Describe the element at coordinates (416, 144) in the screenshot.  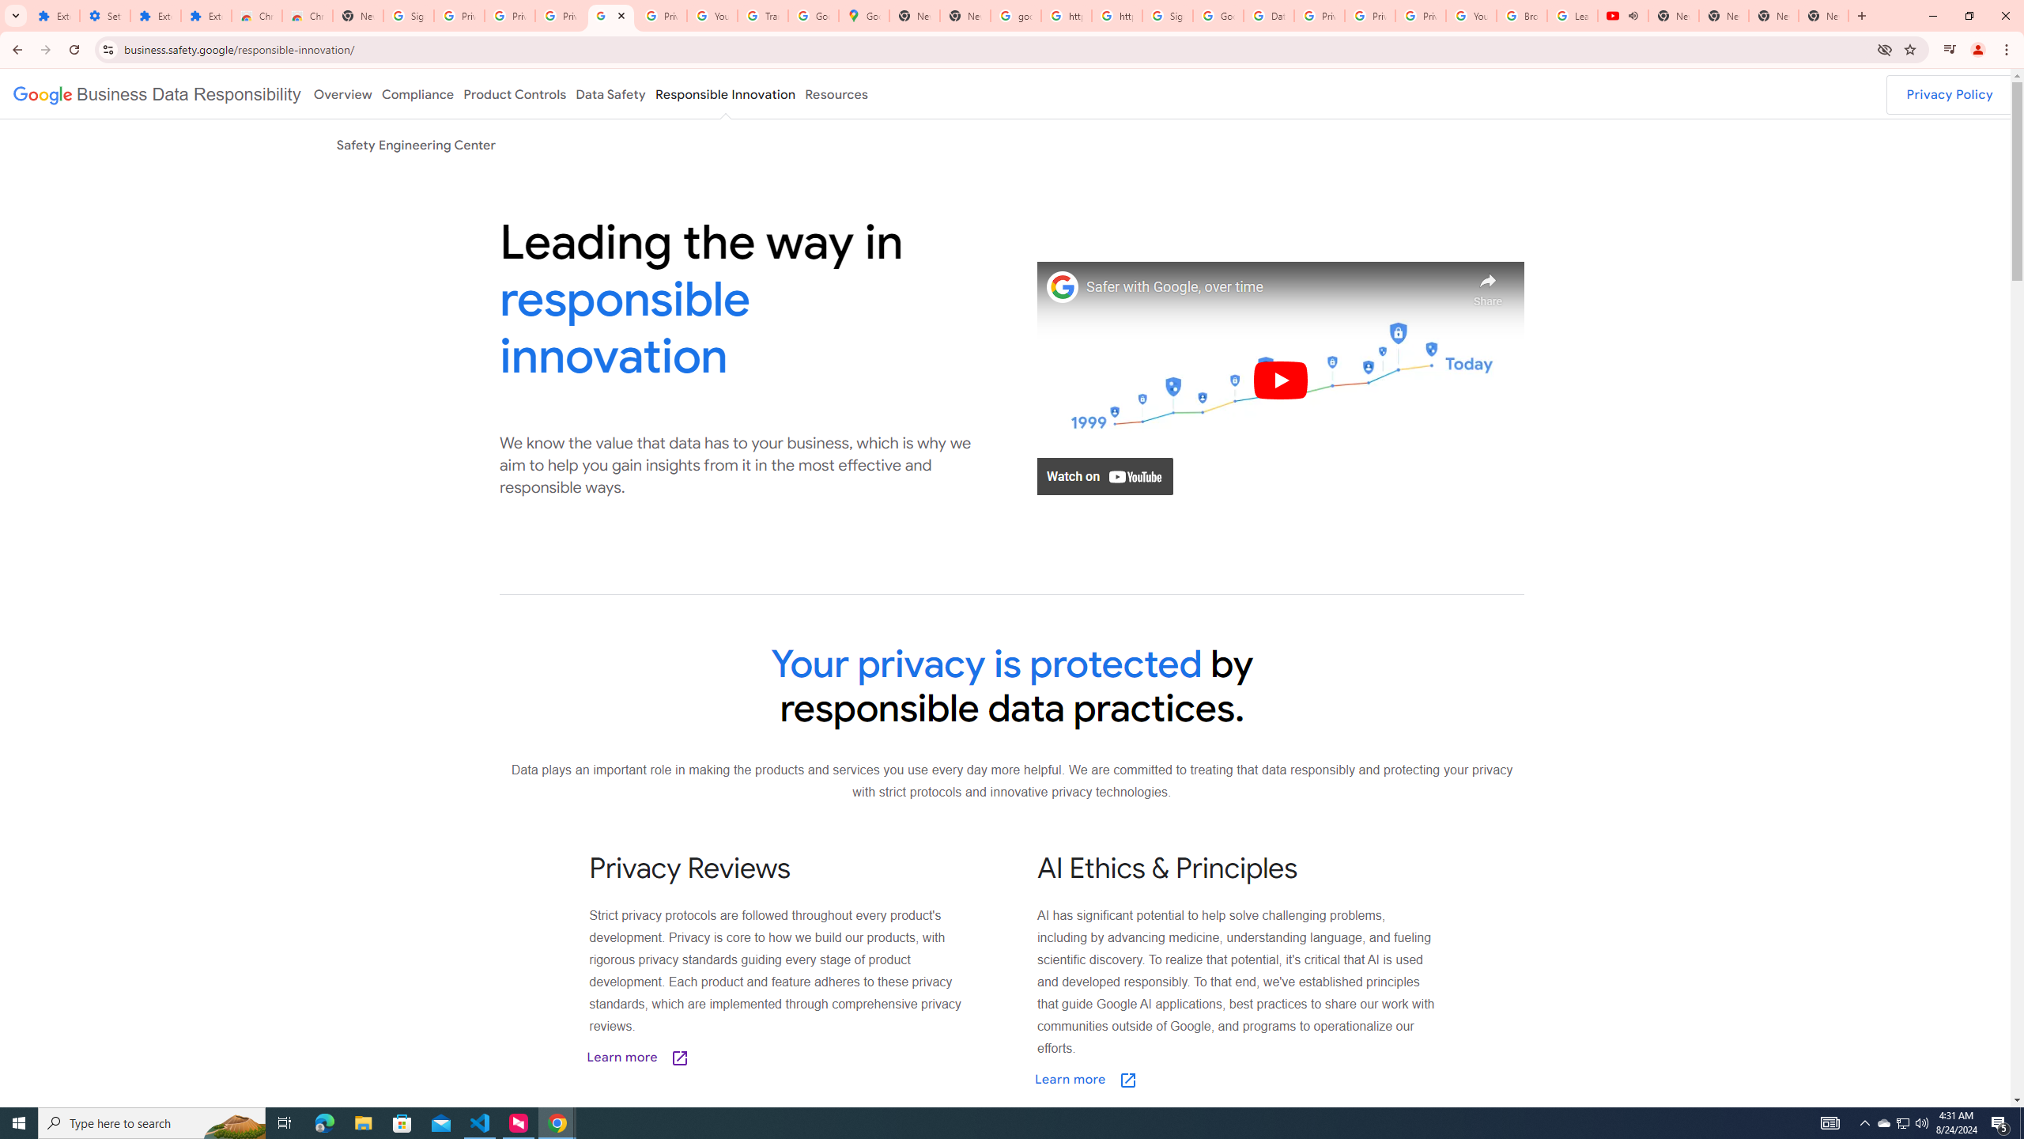
I see `Safety Engineering Center` at that location.